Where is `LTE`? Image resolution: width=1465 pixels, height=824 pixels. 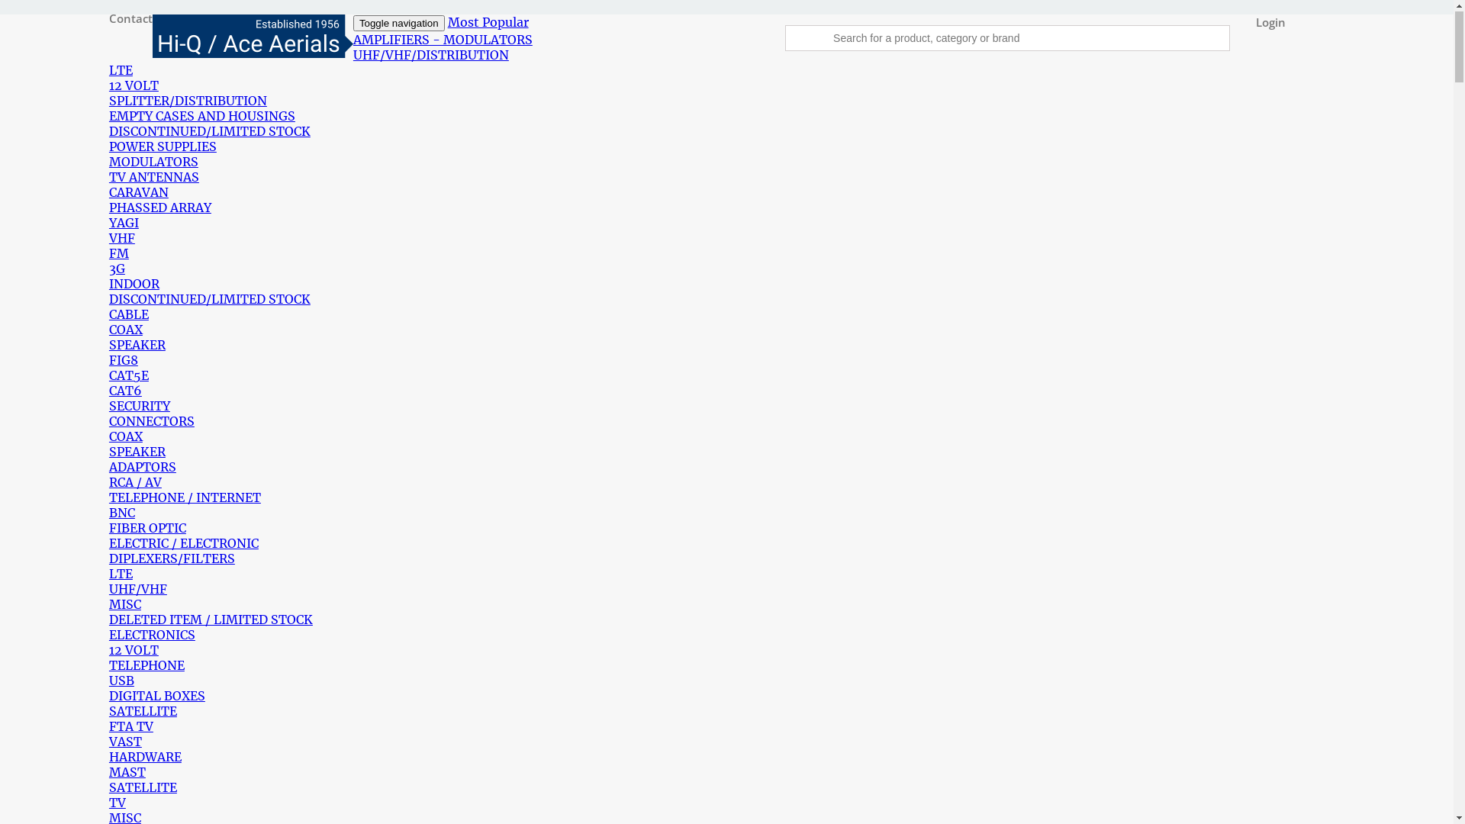
LTE is located at coordinates (121, 71).